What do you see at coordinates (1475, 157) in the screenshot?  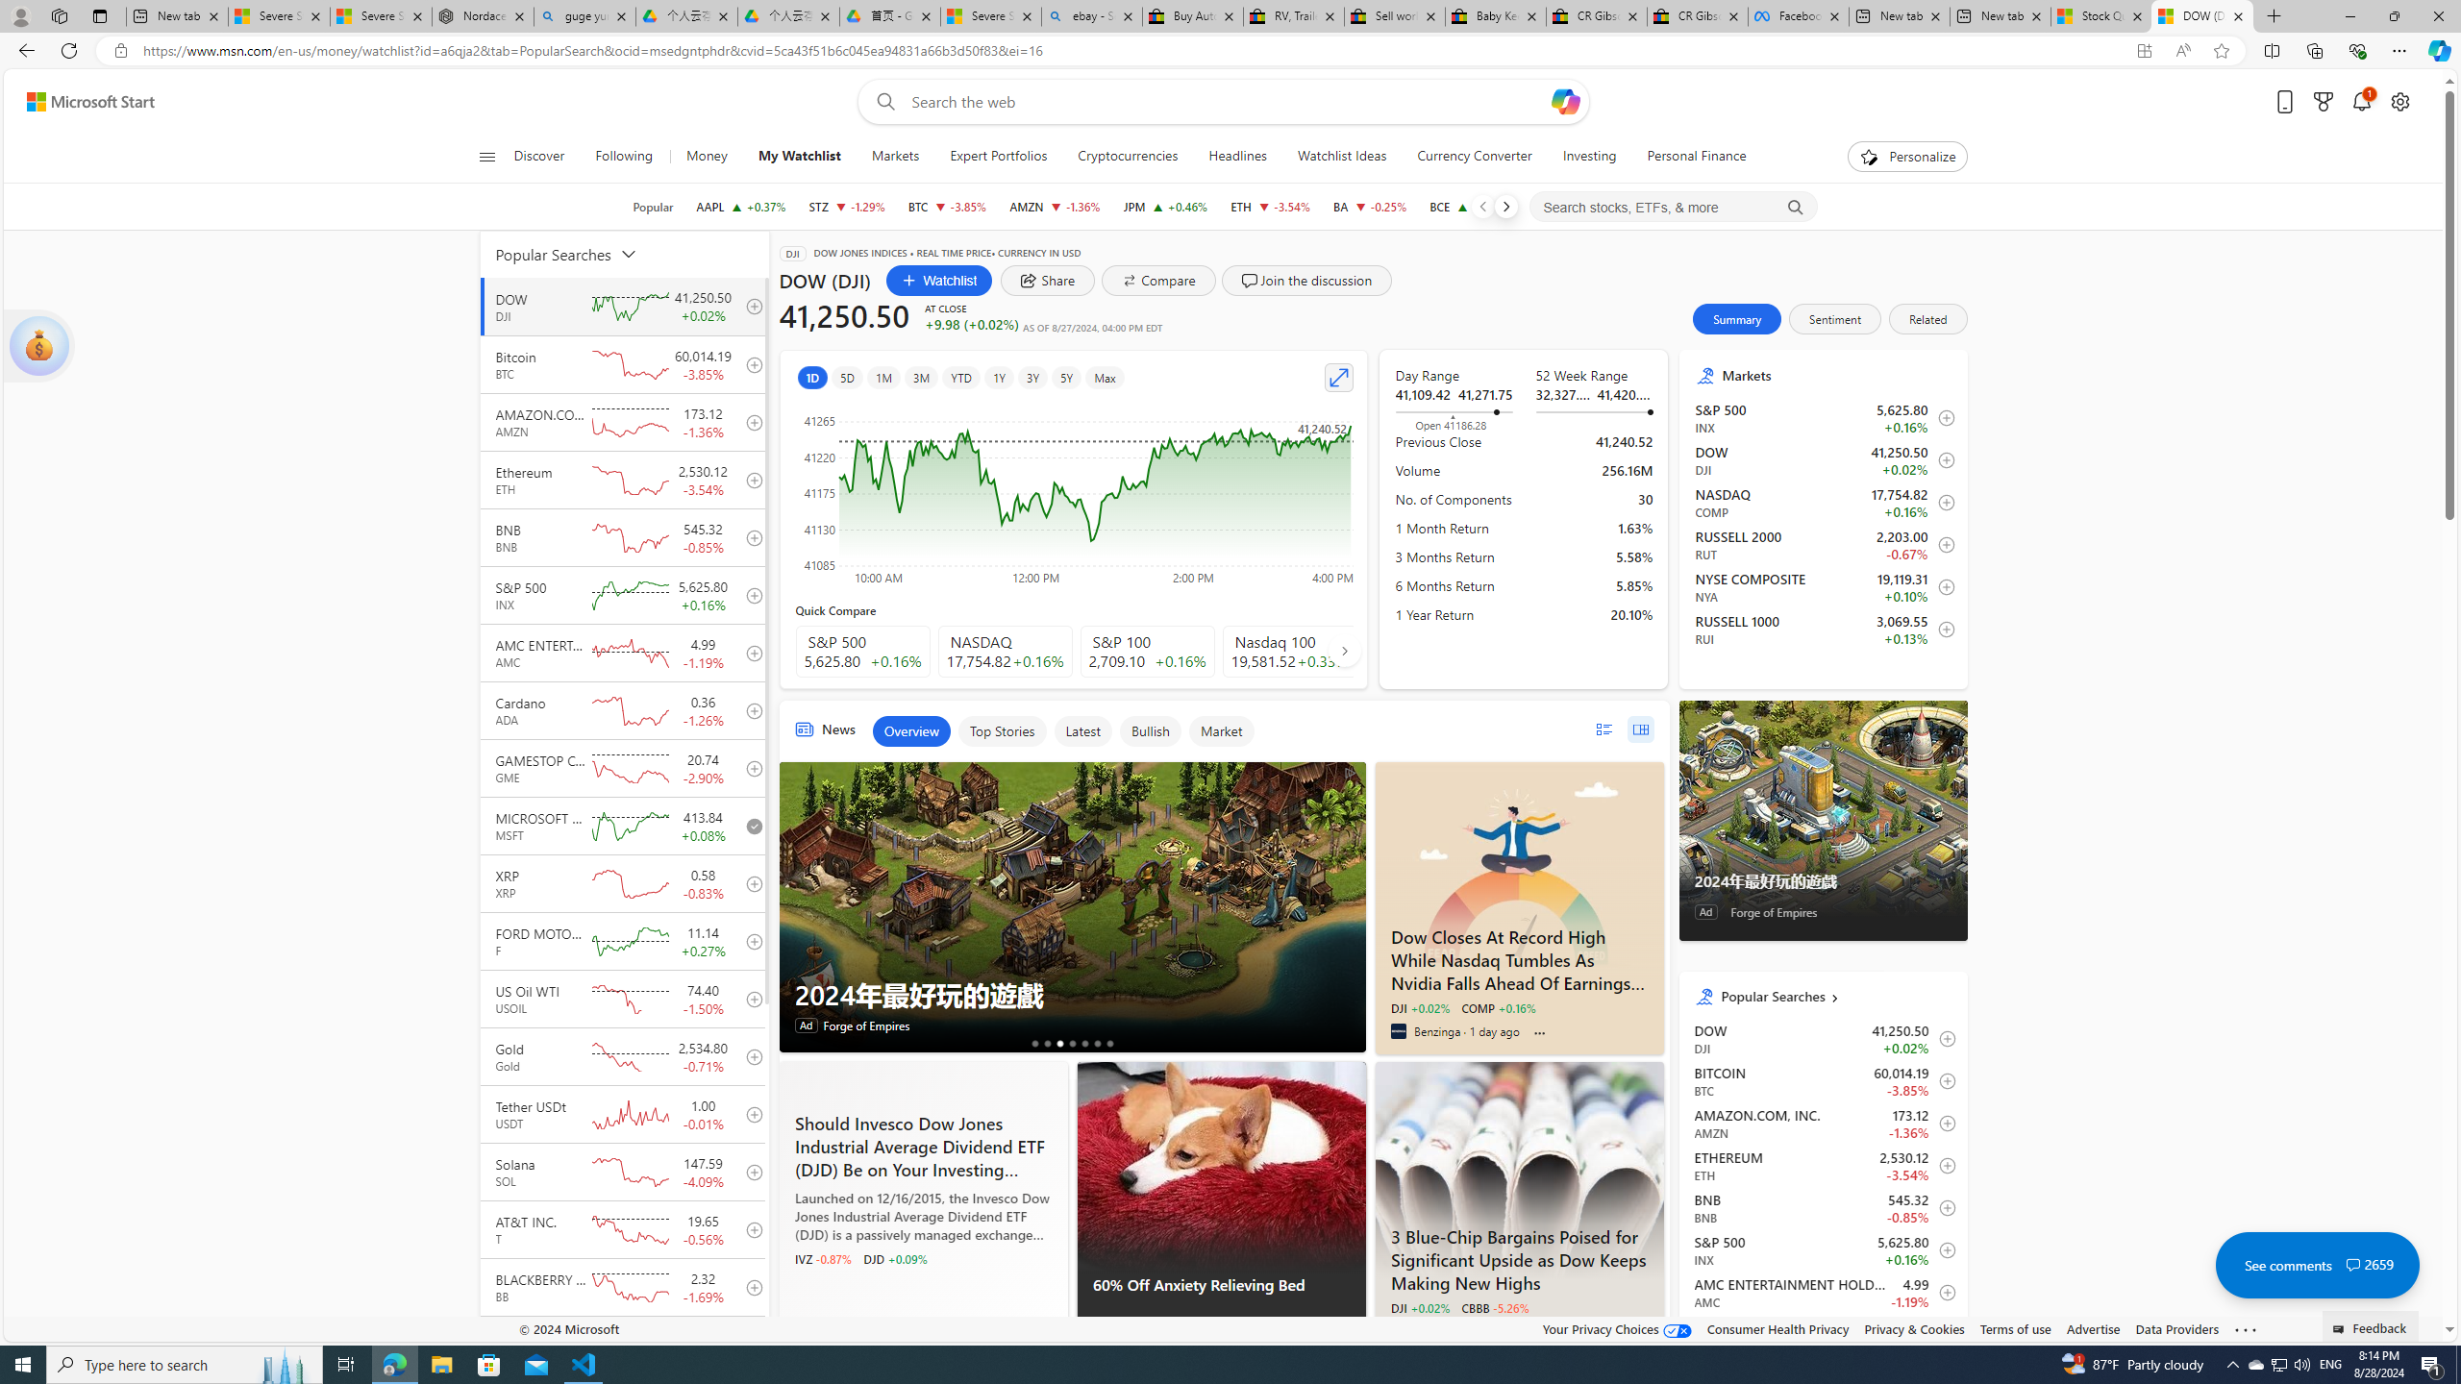 I see `Currency Converter` at bounding box center [1475, 157].